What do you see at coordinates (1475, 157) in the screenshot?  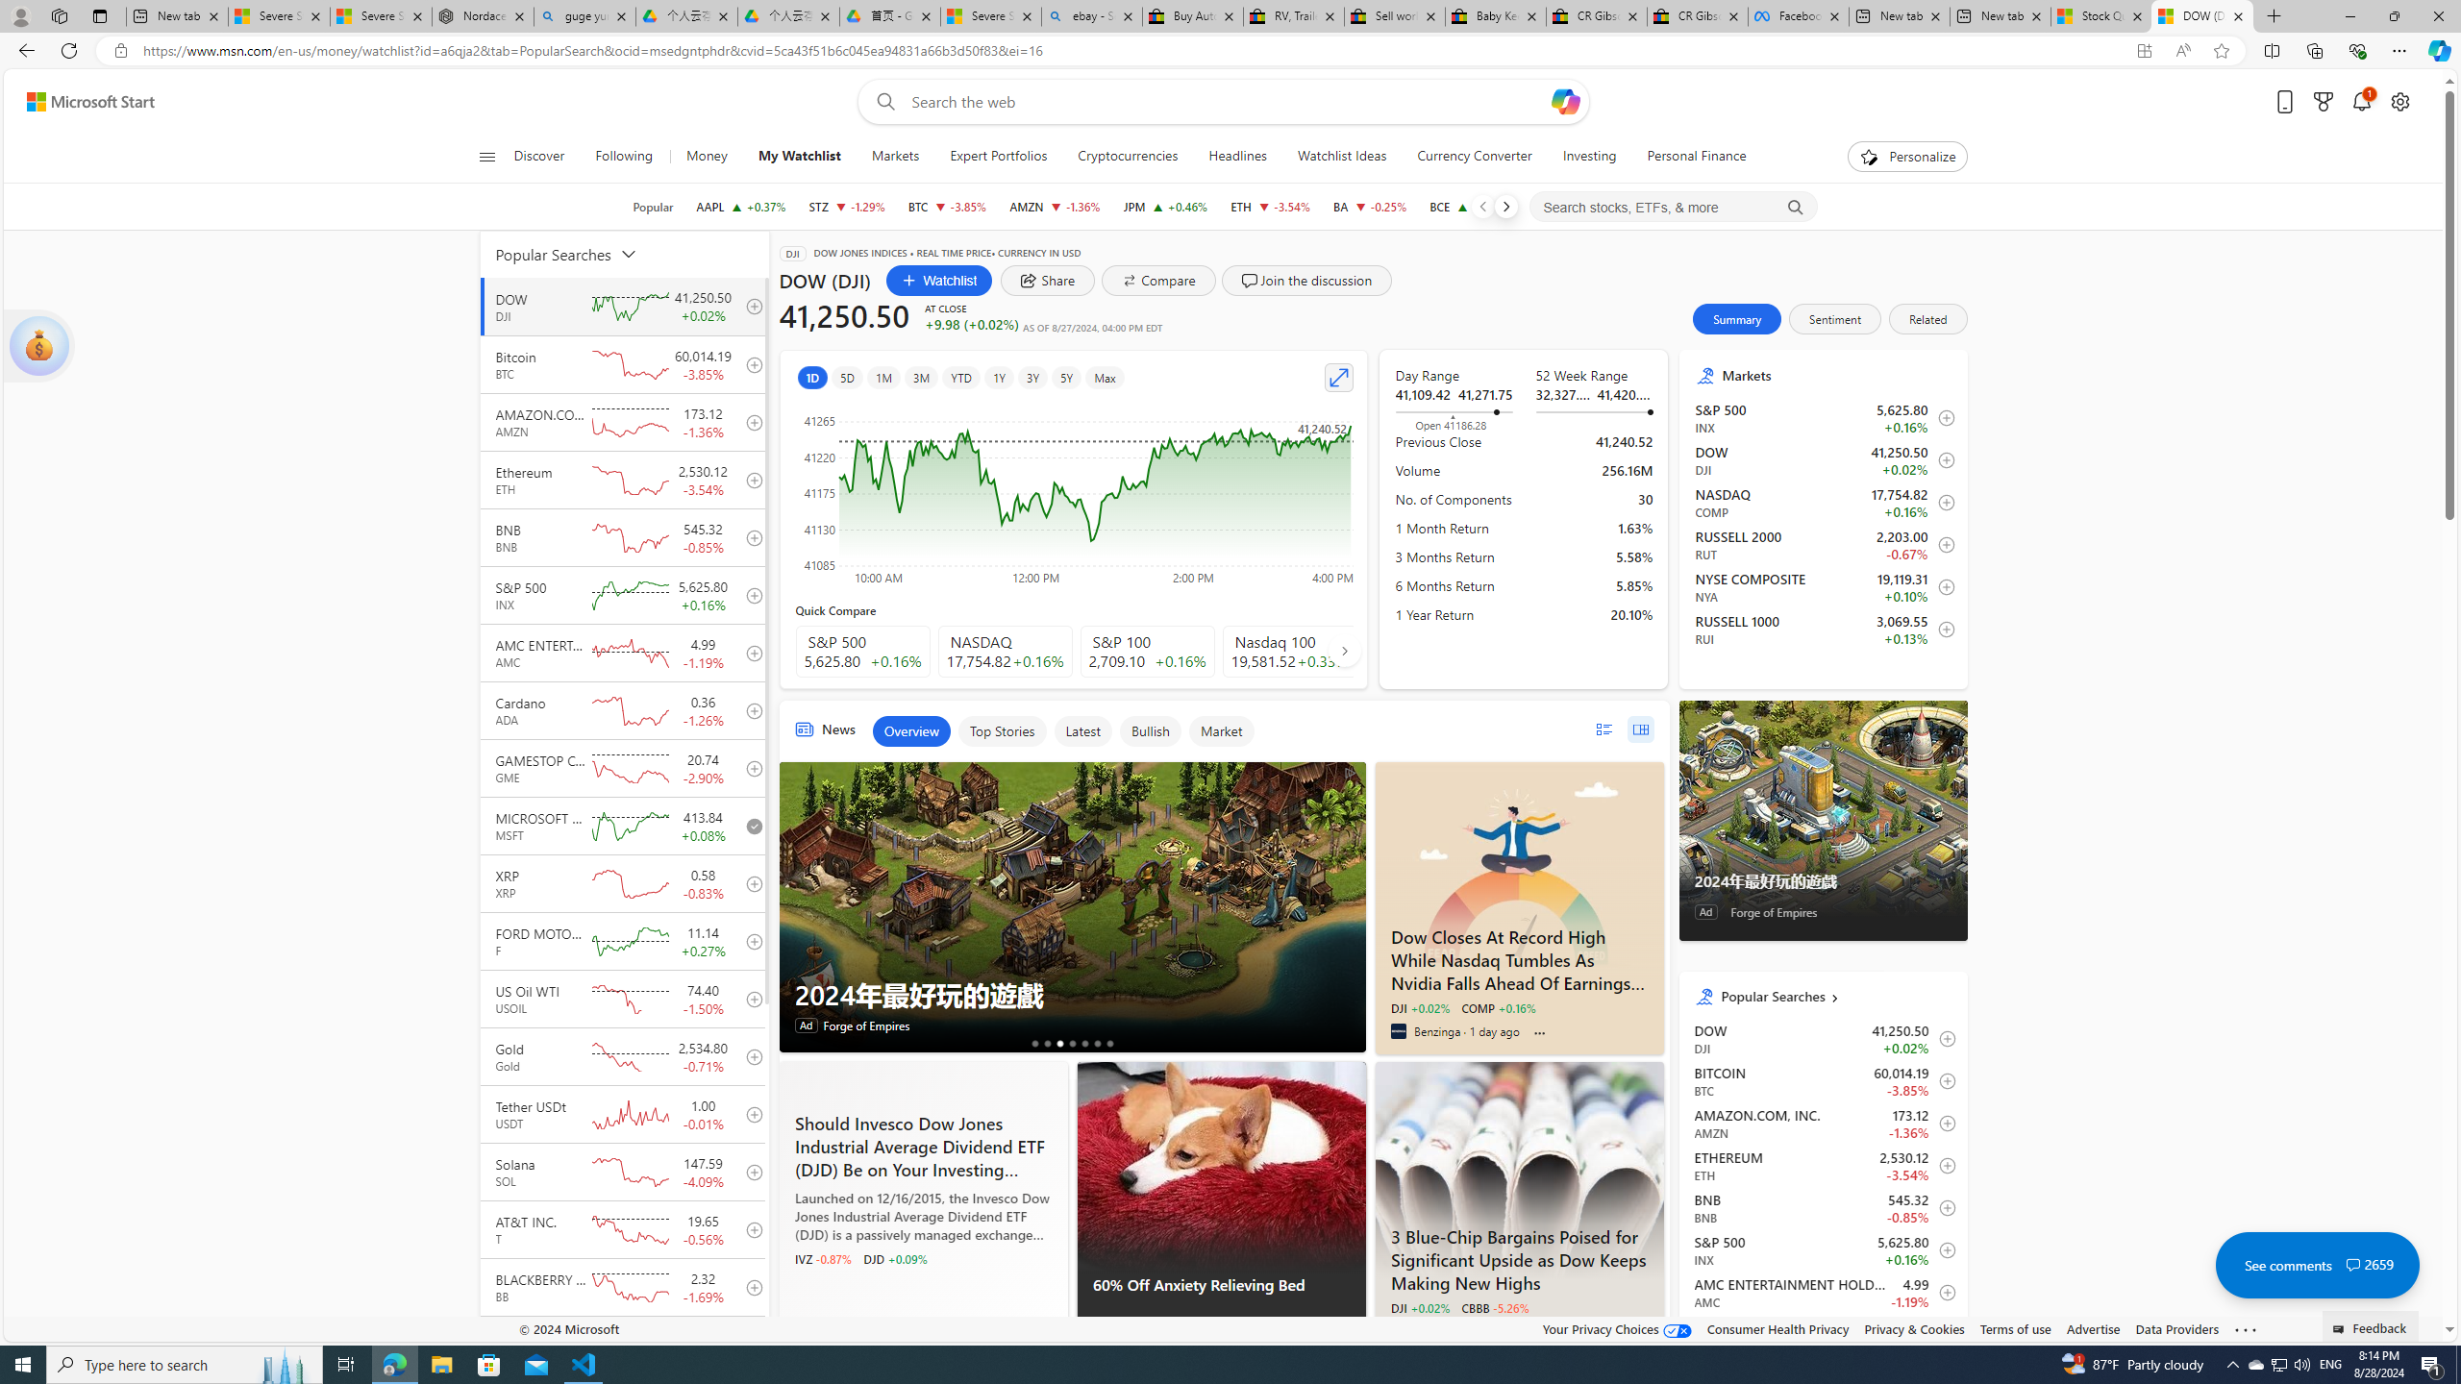 I see `Currency Converter` at bounding box center [1475, 157].